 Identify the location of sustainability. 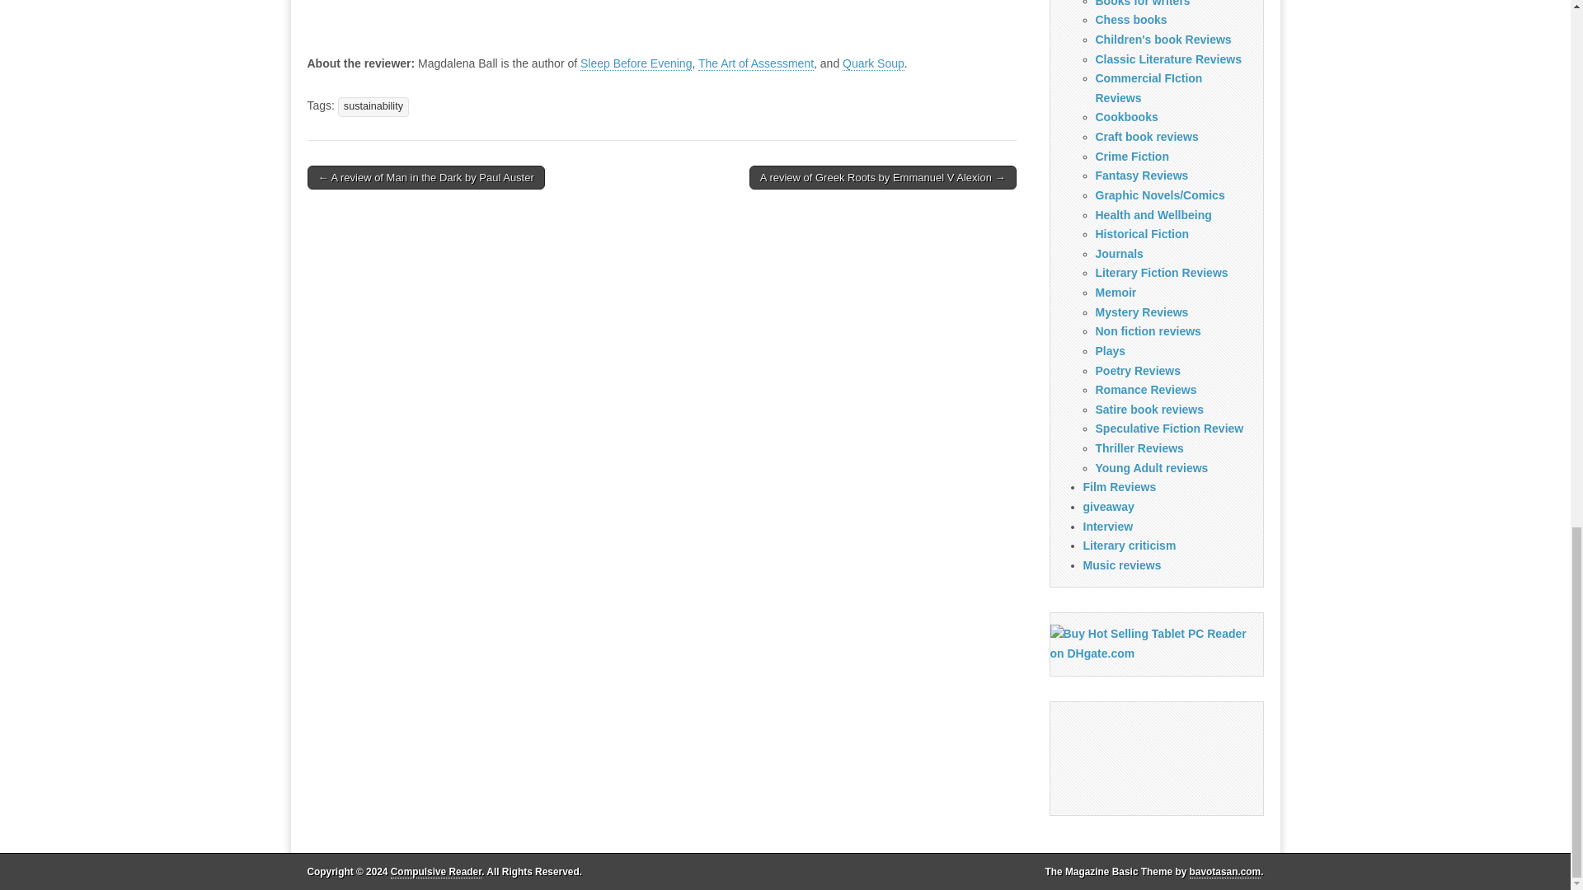
(373, 106).